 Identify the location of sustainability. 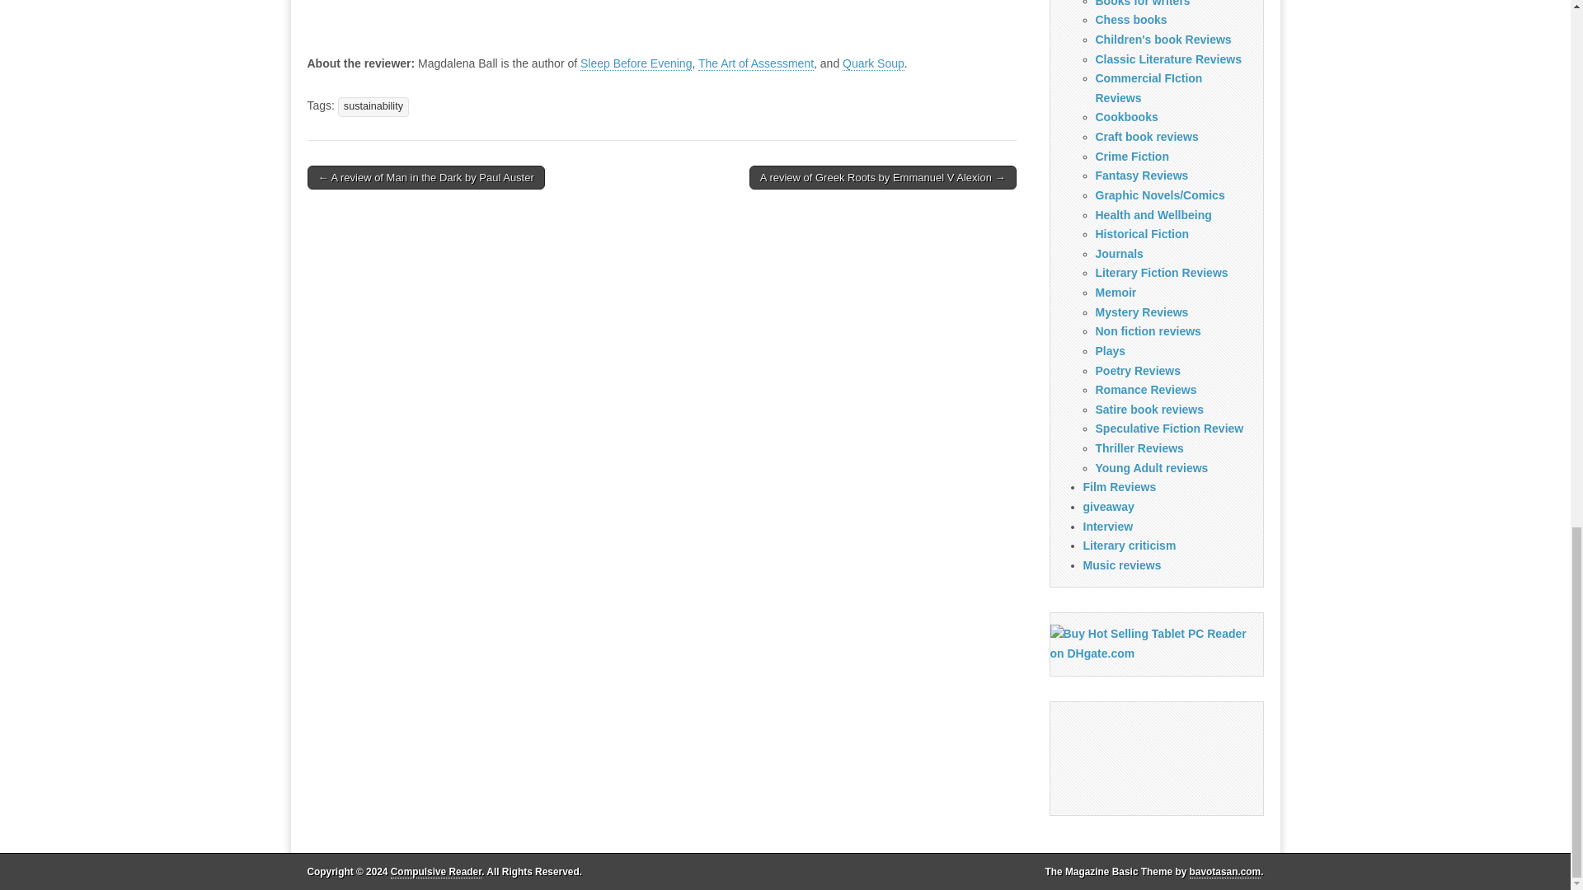
(373, 106).